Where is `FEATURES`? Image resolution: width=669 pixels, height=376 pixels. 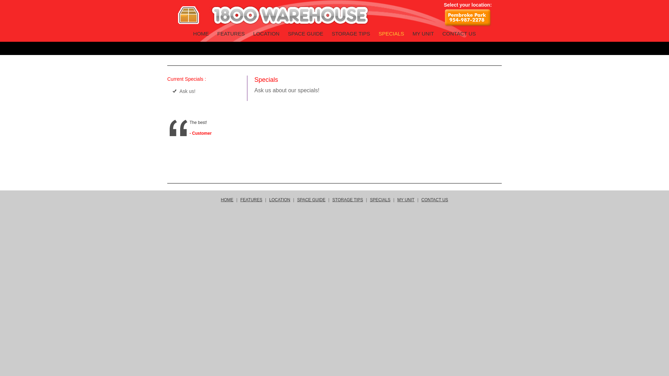
FEATURES is located at coordinates (252, 200).